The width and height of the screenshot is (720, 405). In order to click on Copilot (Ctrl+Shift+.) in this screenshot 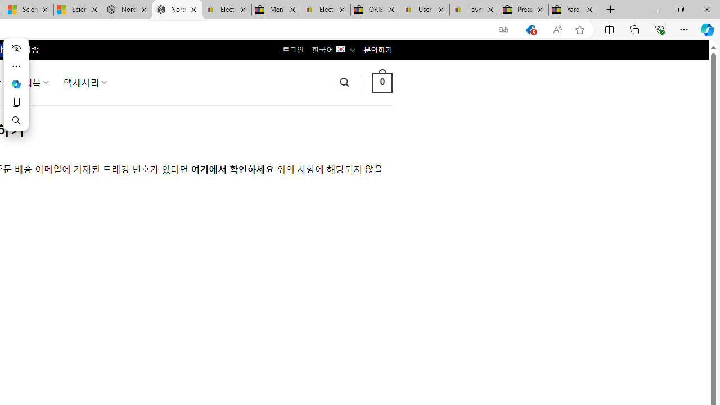, I will do `click(708, 29)`.